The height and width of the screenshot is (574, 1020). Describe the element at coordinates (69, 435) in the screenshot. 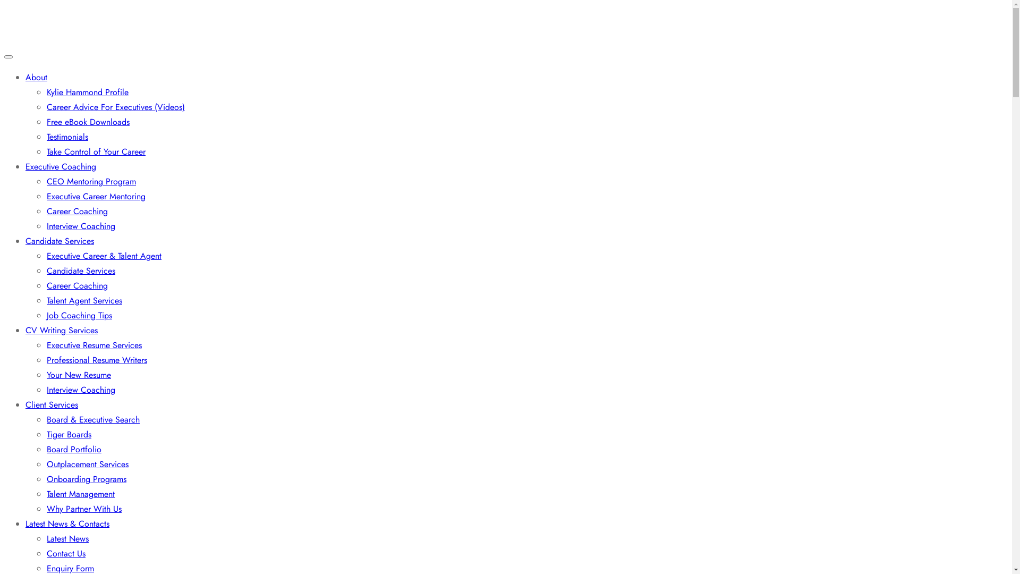

I see `Tiger Boards` at that location.